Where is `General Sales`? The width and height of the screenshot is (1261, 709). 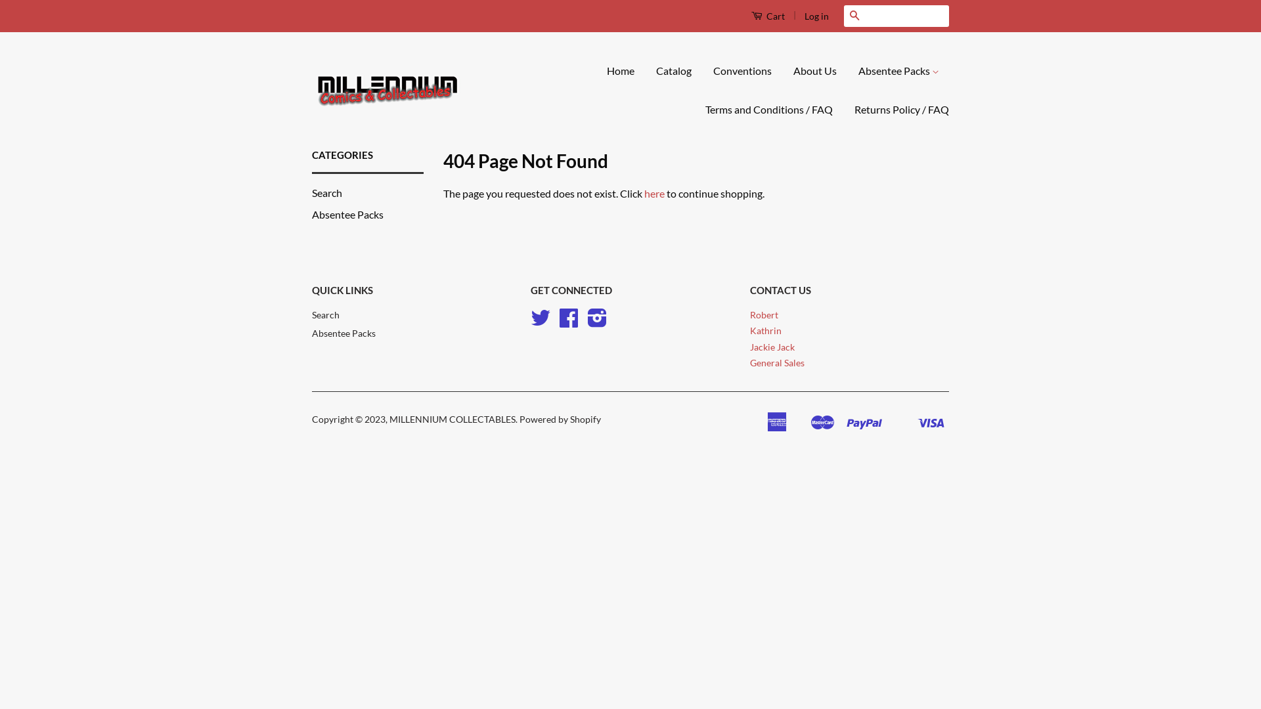 General Sales is located at coordinates (778, 363).